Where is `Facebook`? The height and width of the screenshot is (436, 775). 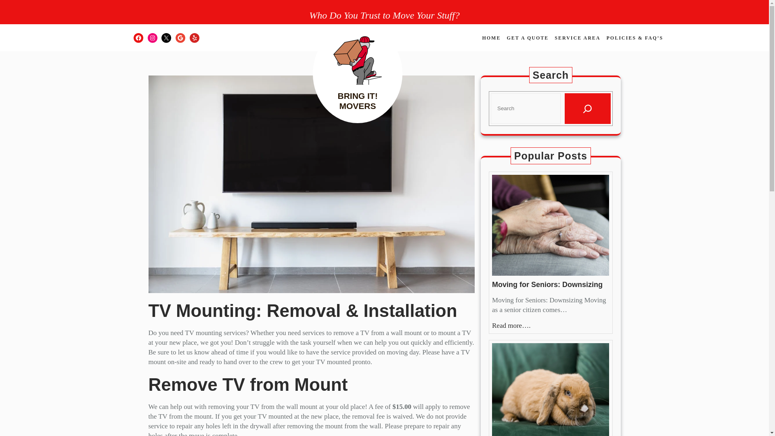
Facebook is located at coordinates (138, 38).